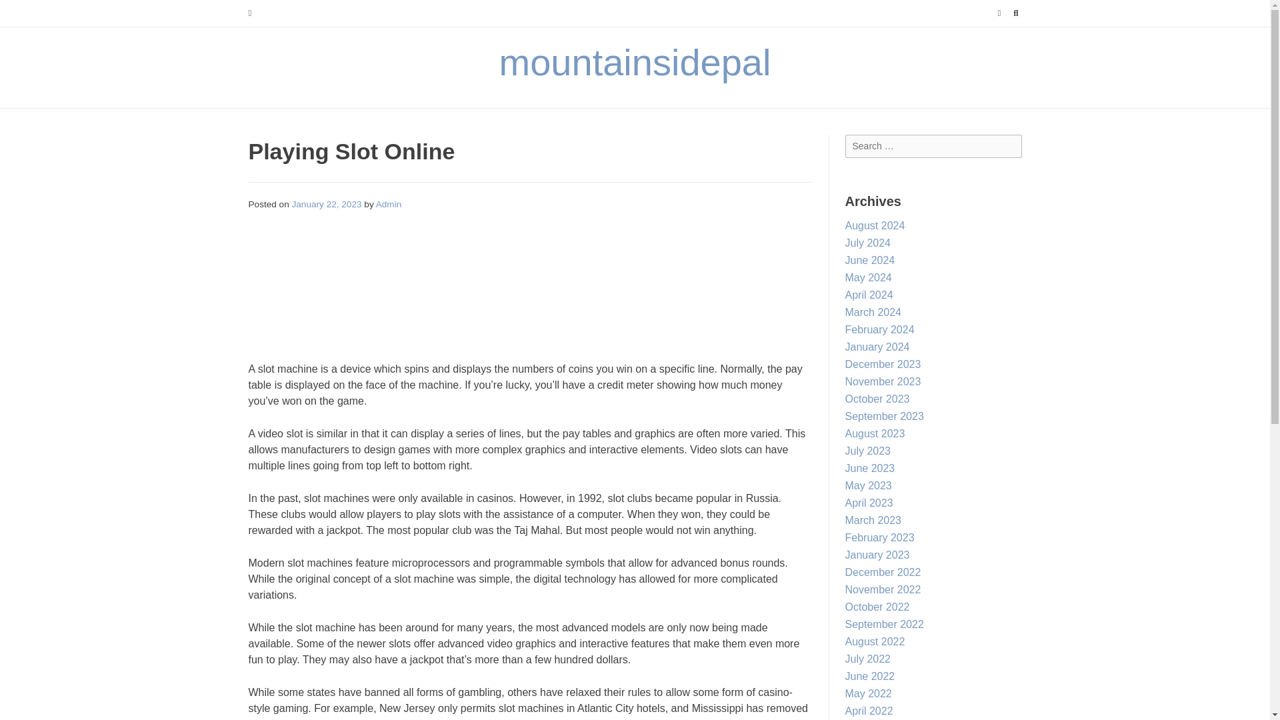 The height and width of the screenshot is (720, 1280). What do you see at coordinates (880, 329) in the screenshot?
I see `February 2024` at bounding box center [880, 329].